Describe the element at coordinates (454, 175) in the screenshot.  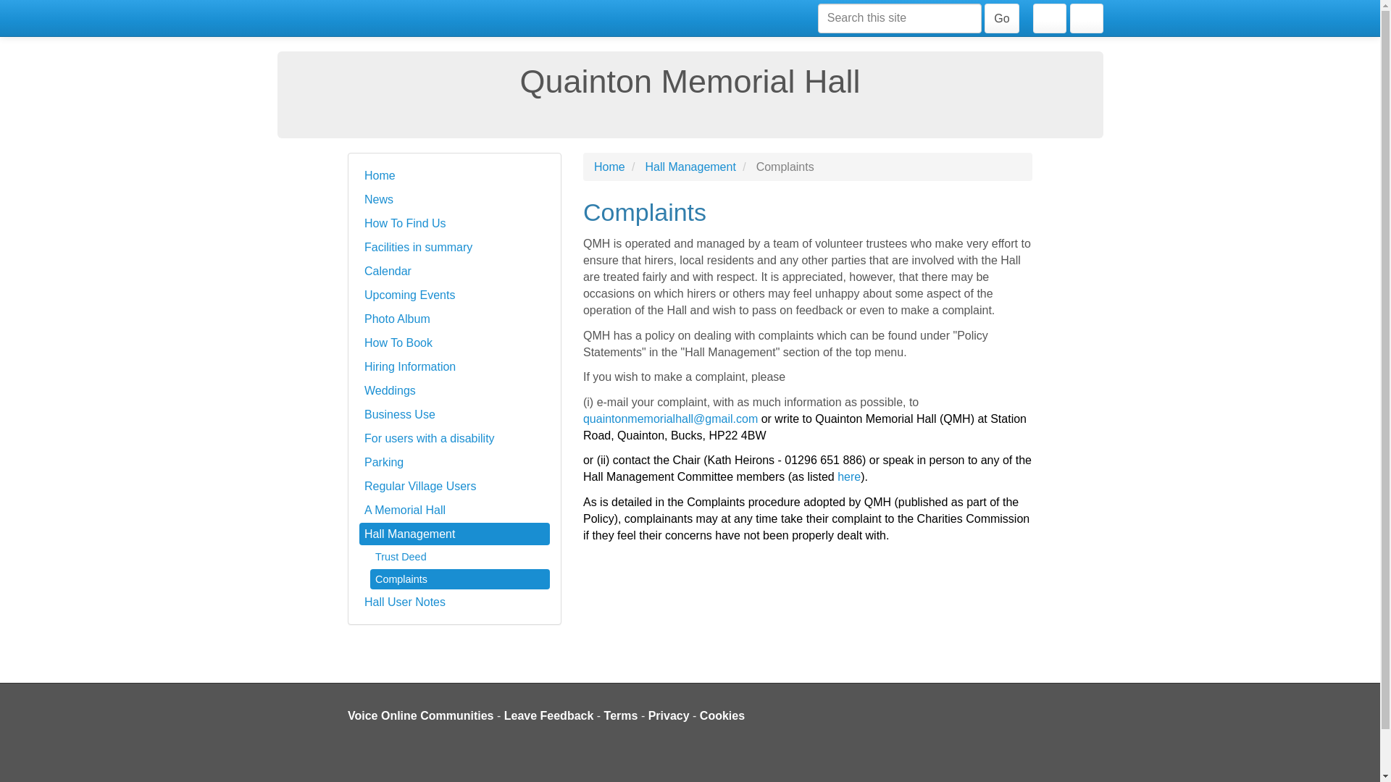
I see `Home` at that location.